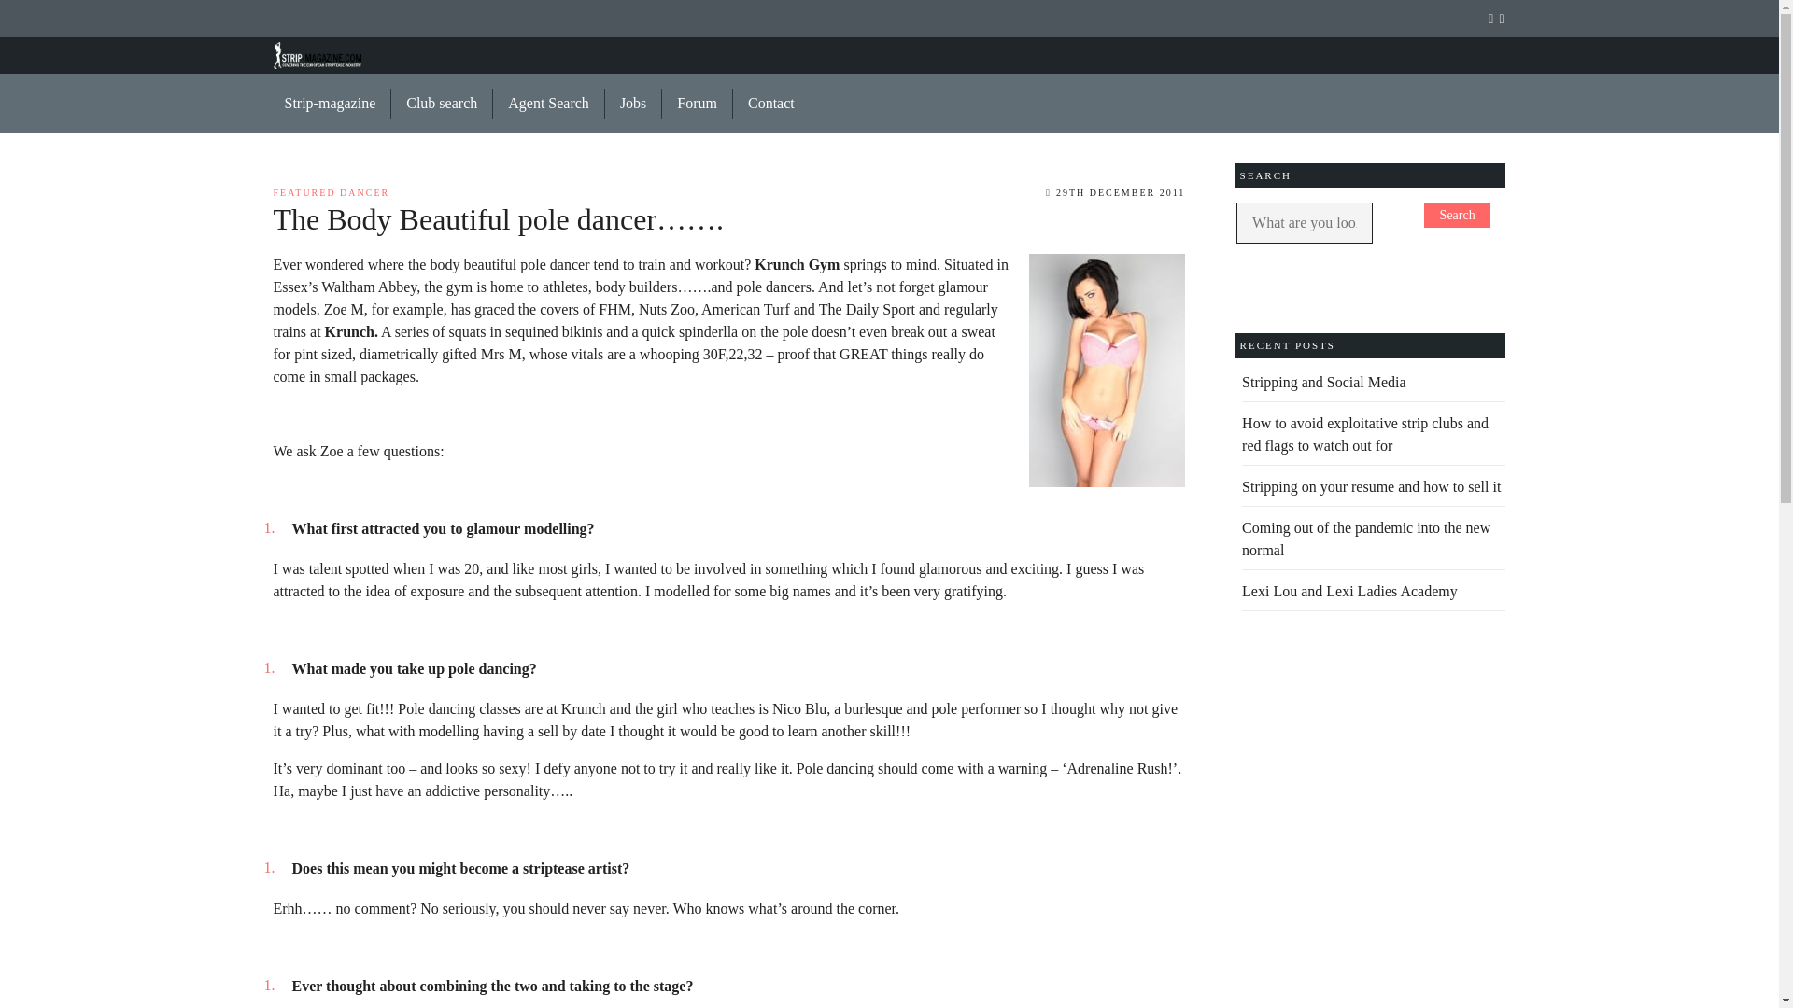 Image resolution: width=1793 pixels, height=1008 pixels. I want to click on Agent Search, so click(549, 104).